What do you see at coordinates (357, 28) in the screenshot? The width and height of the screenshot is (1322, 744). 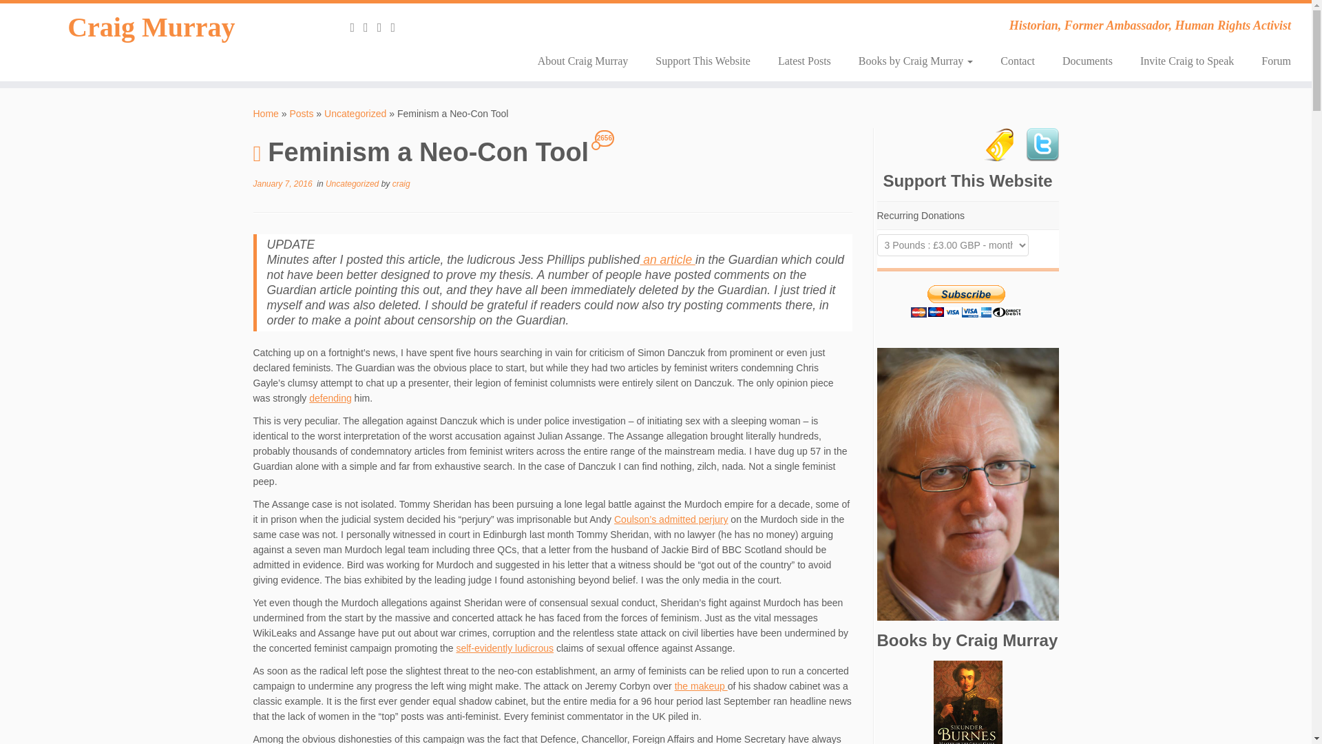 I see `Subscribe to my rss feed` at bounding box center [357, 28].